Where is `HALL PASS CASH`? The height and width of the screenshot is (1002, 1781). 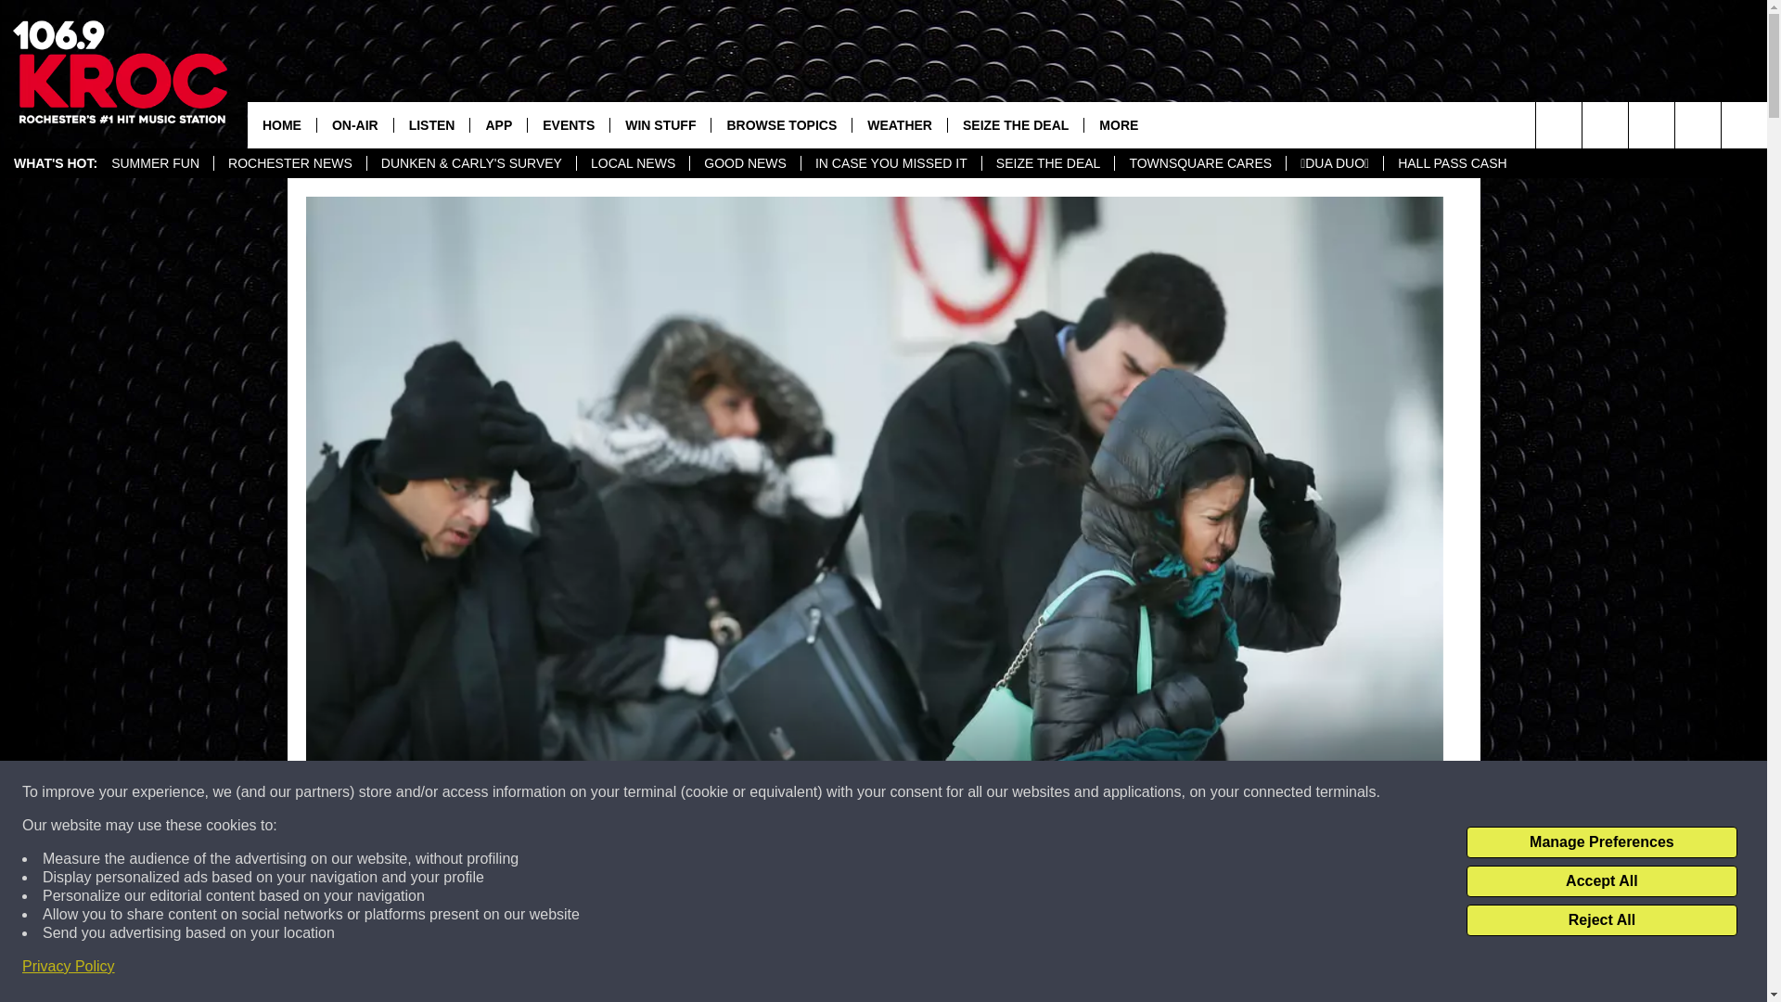 HALL PASS CASH is located at coordinates (1452, 163).